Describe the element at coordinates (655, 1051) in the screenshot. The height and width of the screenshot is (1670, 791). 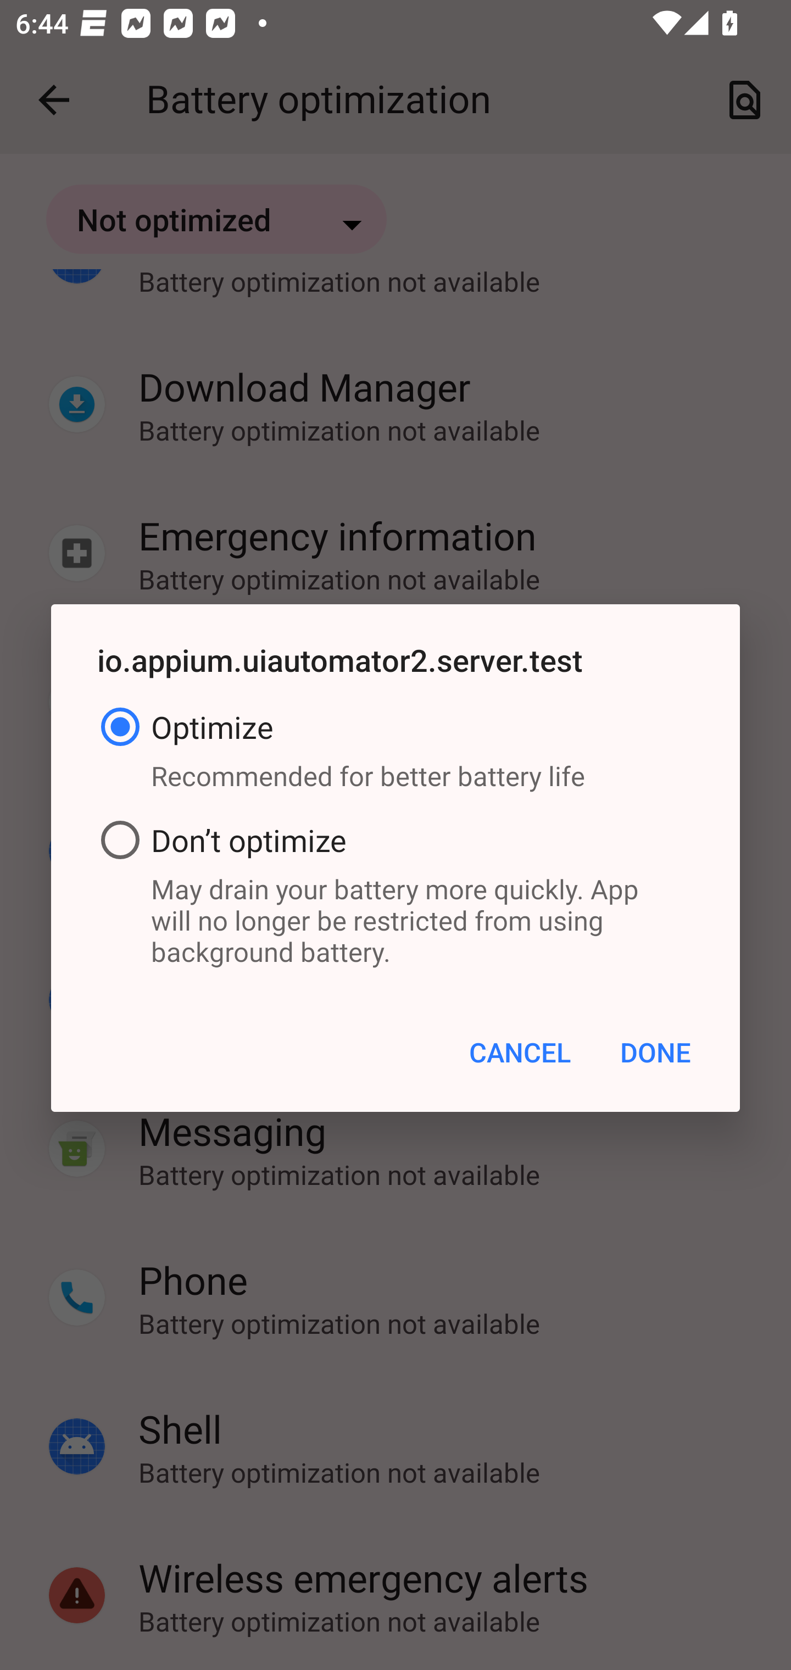
I see `DONE` at that location.